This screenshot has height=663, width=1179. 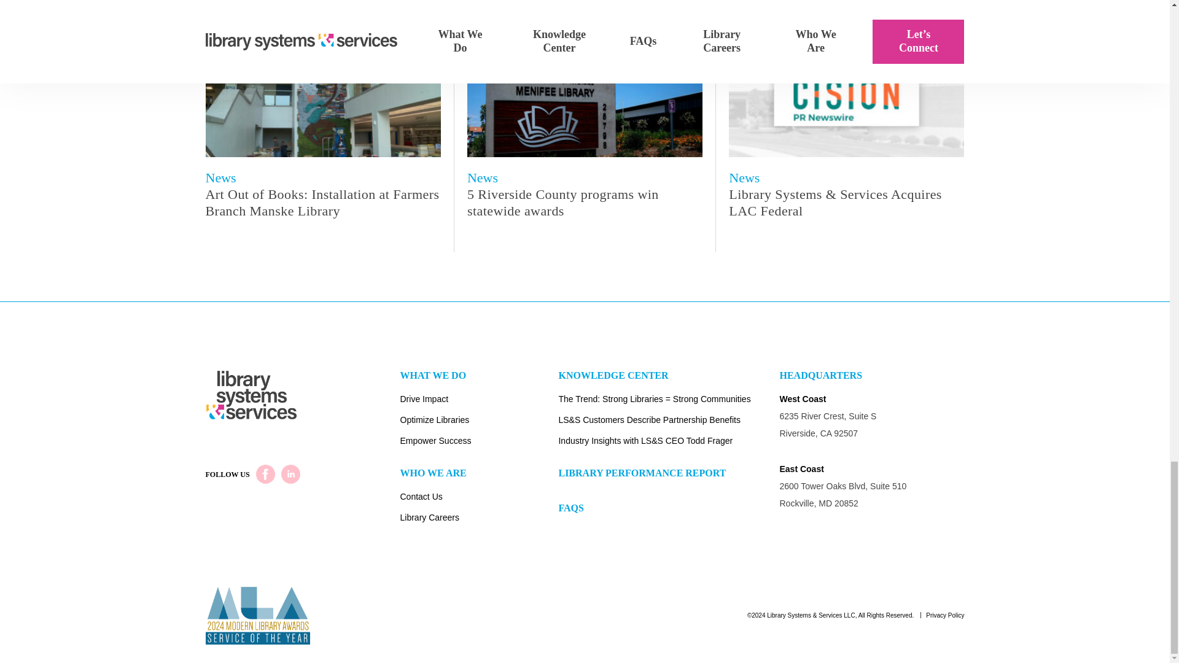 I want to click on Contact Us, so click(x=480, y=498).